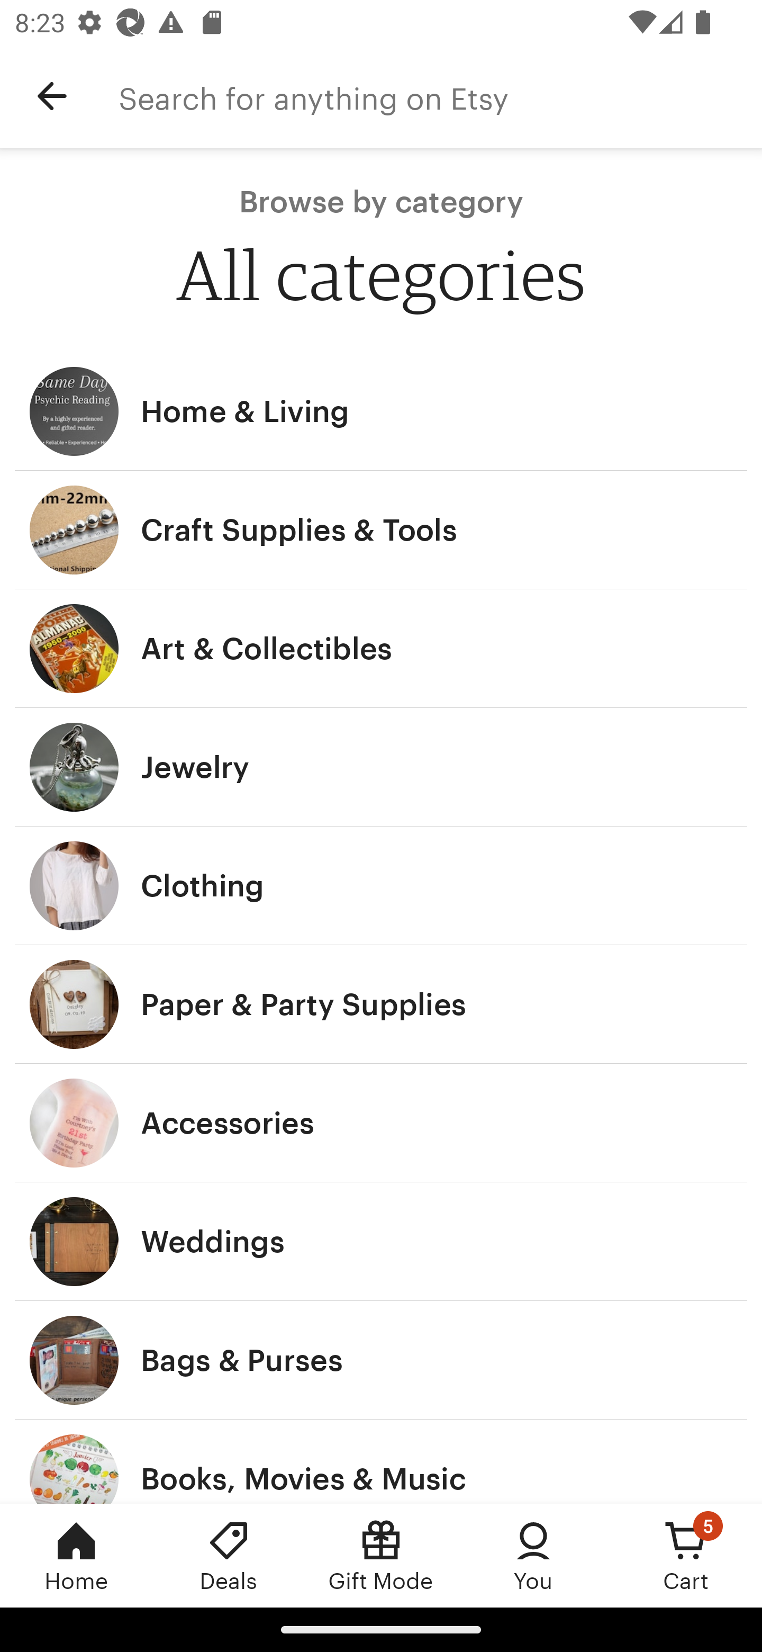  I want to click on Art & Collectibles, so click(381, 649).